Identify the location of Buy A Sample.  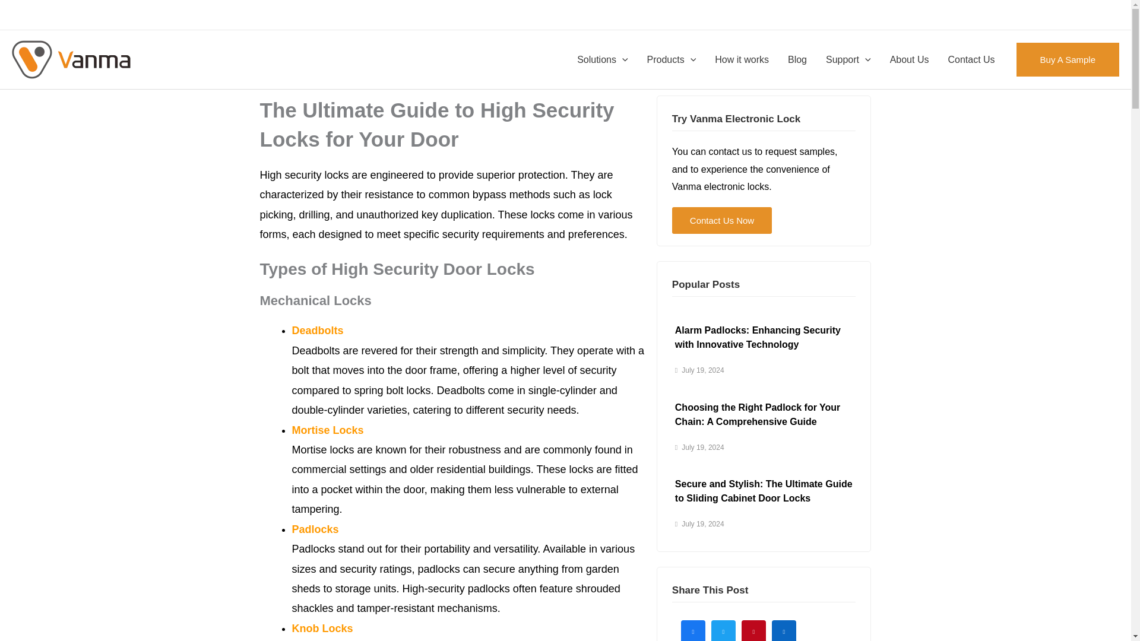
(1068, 59).